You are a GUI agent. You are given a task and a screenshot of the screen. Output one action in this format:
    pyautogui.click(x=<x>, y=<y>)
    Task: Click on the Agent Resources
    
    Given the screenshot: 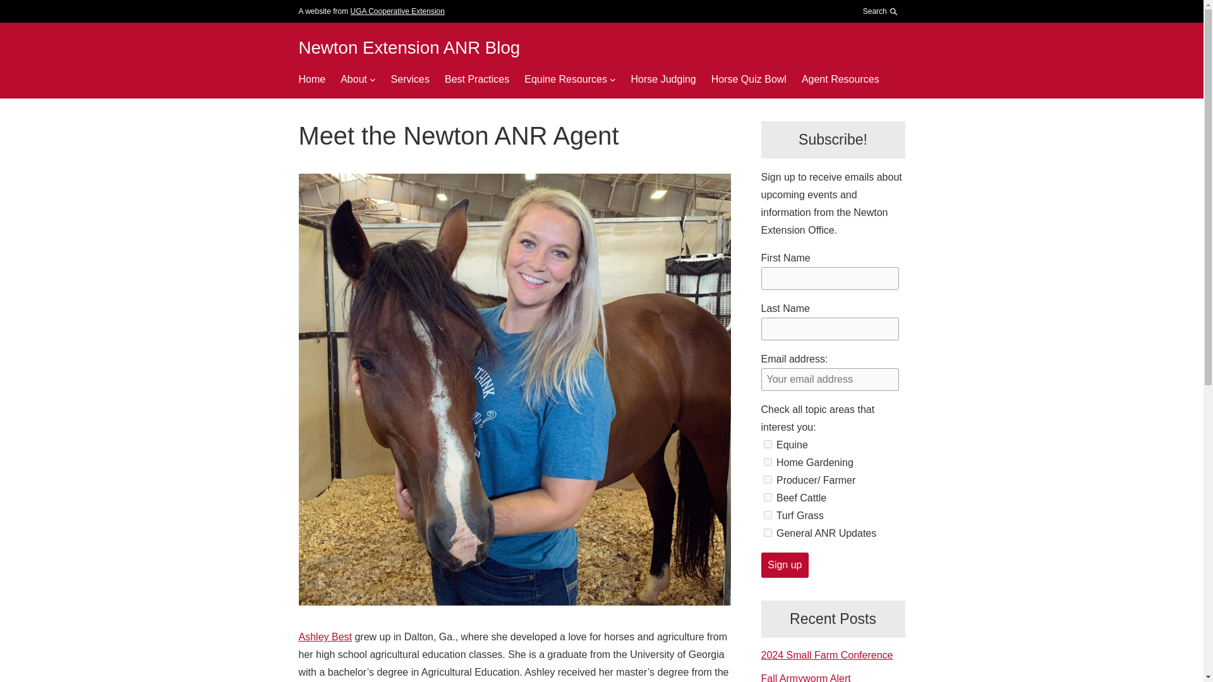 What is the action you would take?
    pyautogui.click(x=840, y=80)
    